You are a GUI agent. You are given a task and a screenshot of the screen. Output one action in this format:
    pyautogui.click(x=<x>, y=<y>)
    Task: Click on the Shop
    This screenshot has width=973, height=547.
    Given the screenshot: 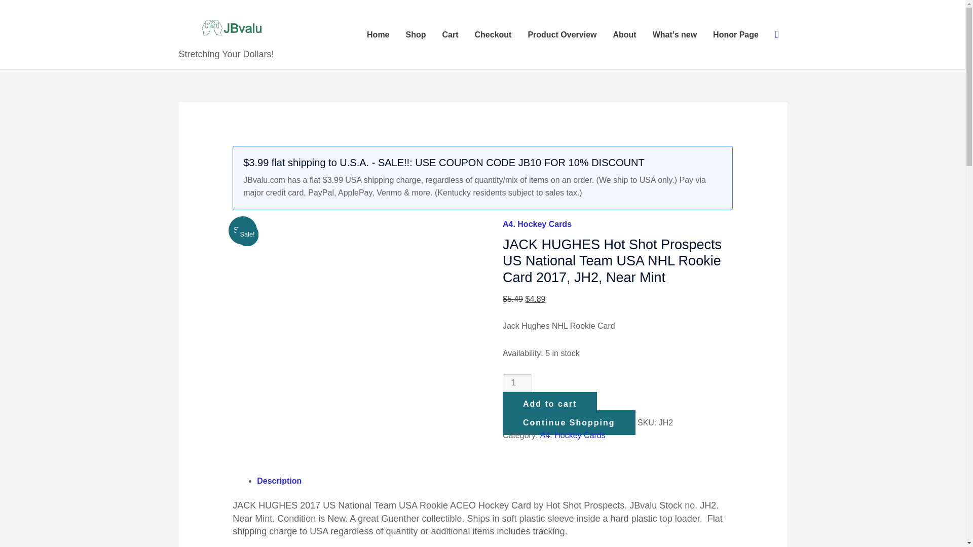 What is the action you would take?
    pyautogui.click(x=416, y=34)
    